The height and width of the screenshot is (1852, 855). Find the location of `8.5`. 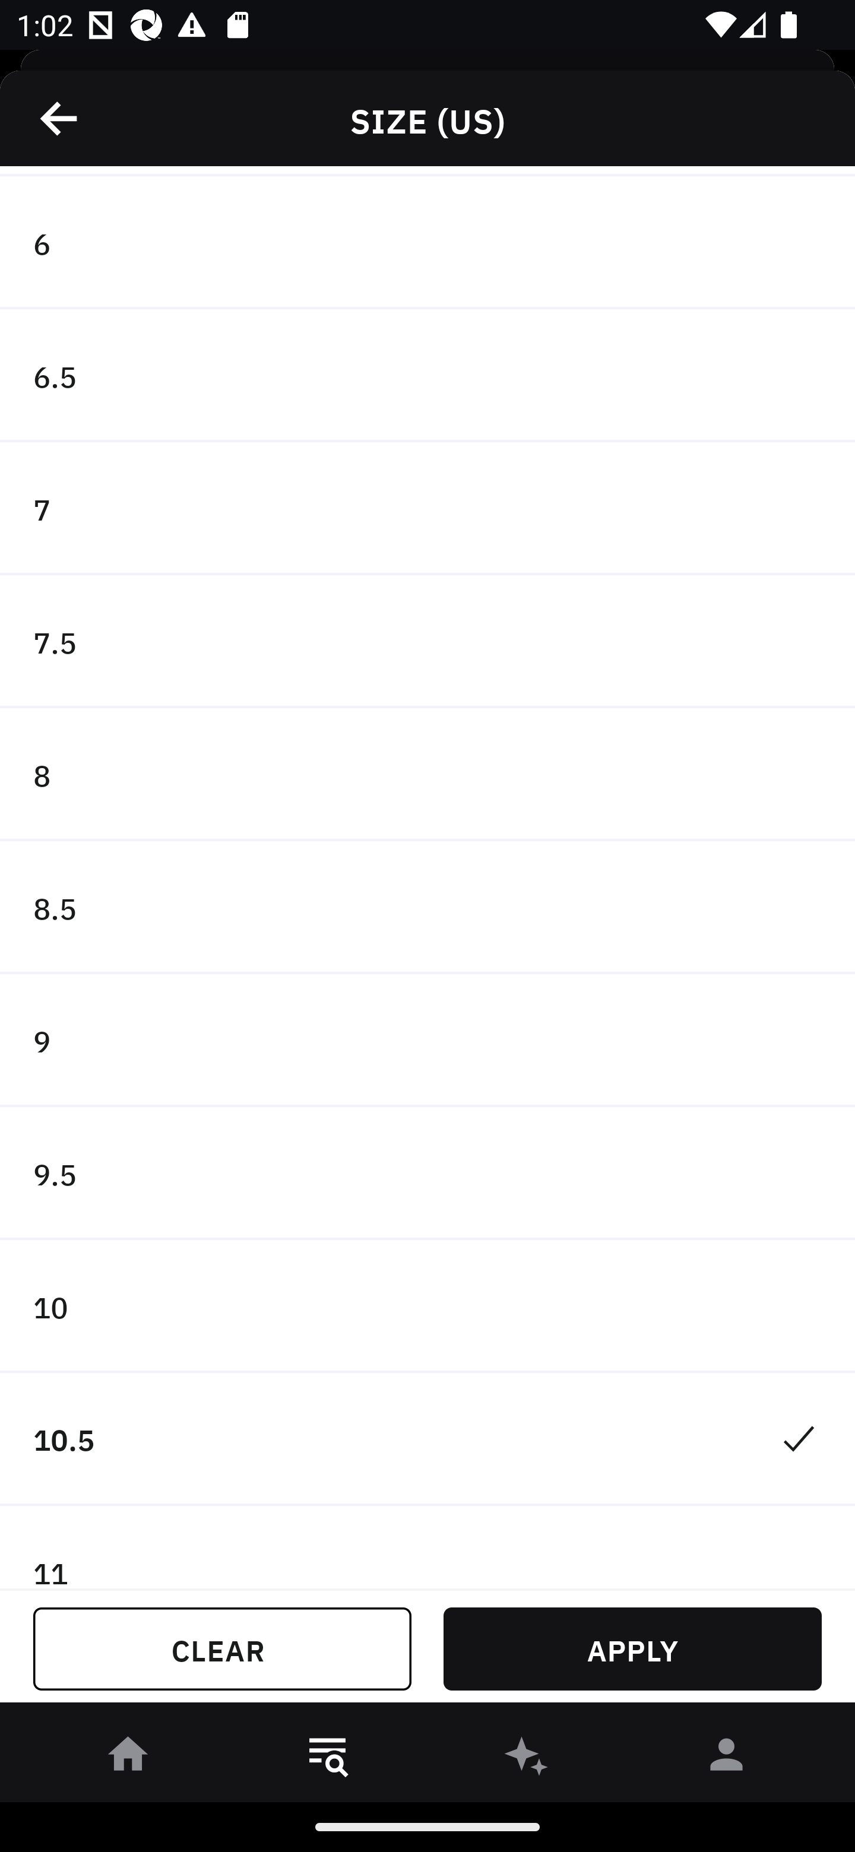

8.5 is located at coordinates (427, 907).